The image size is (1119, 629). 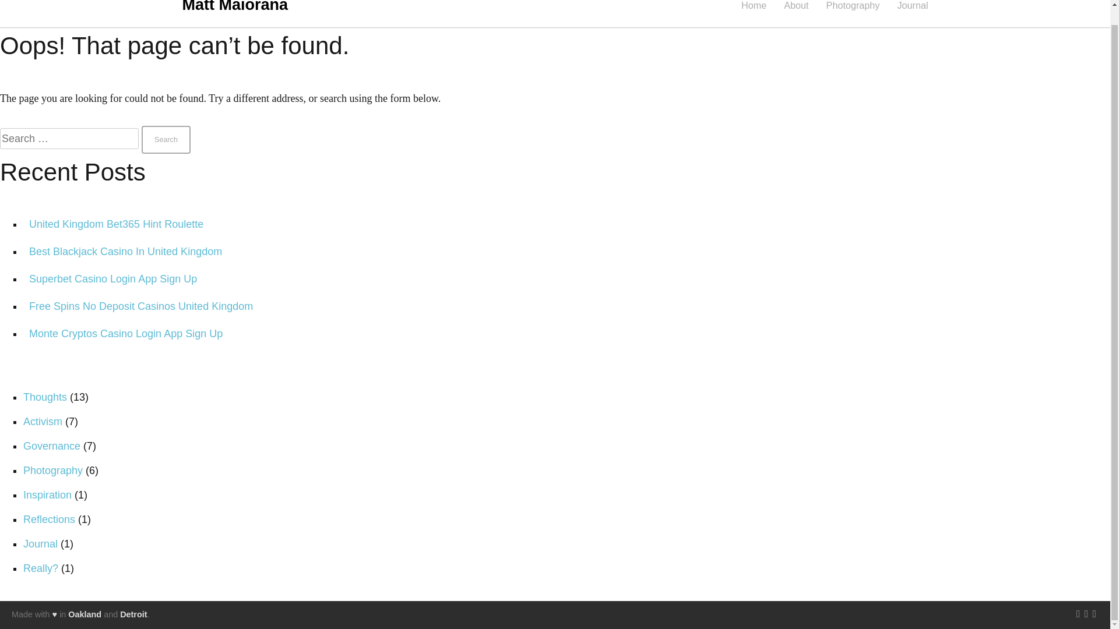 What do you see at coordinates (116, 224) in the screenshot?
I see `United Kingdom Bet365 Hint Roulette` at bounding box center [116, 224].